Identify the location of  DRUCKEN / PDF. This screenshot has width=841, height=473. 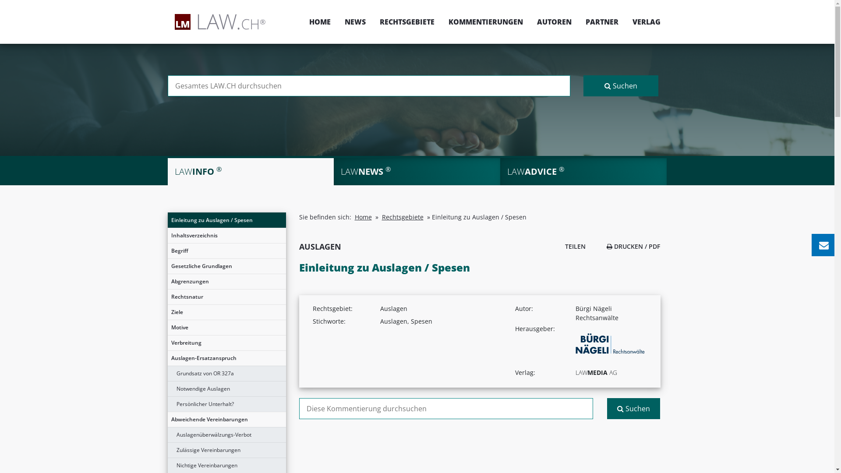
(633, 246).